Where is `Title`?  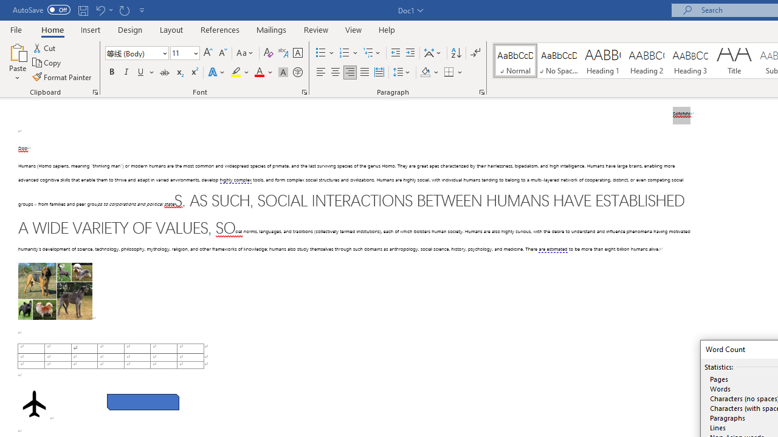
Title is located at coordinates (734, 61).